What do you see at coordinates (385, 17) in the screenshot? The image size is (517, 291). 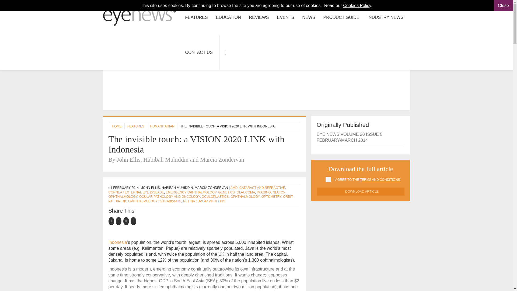 I see `INDUSTRY NEWS` at bounding box center [385, 17].